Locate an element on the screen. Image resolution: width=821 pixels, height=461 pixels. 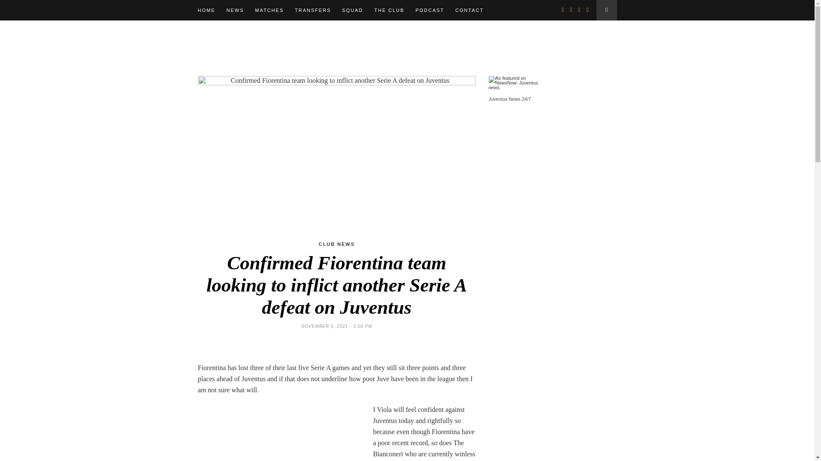
TRANSFERS is located at coordinates (313, 10).